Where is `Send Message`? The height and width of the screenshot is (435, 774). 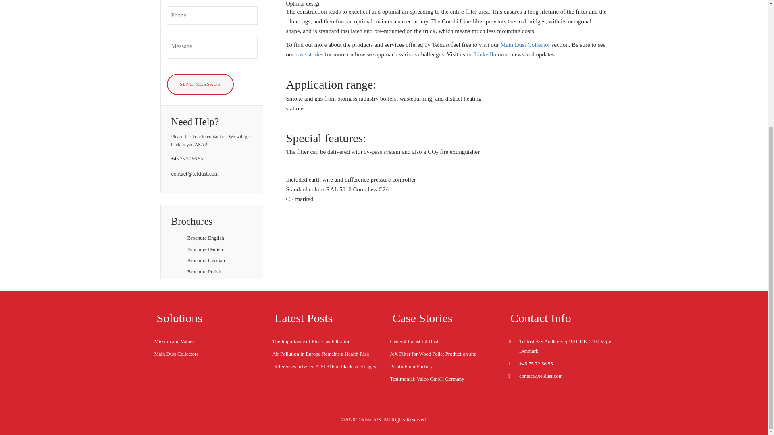 Send Message is located at coordinates (200, 84).